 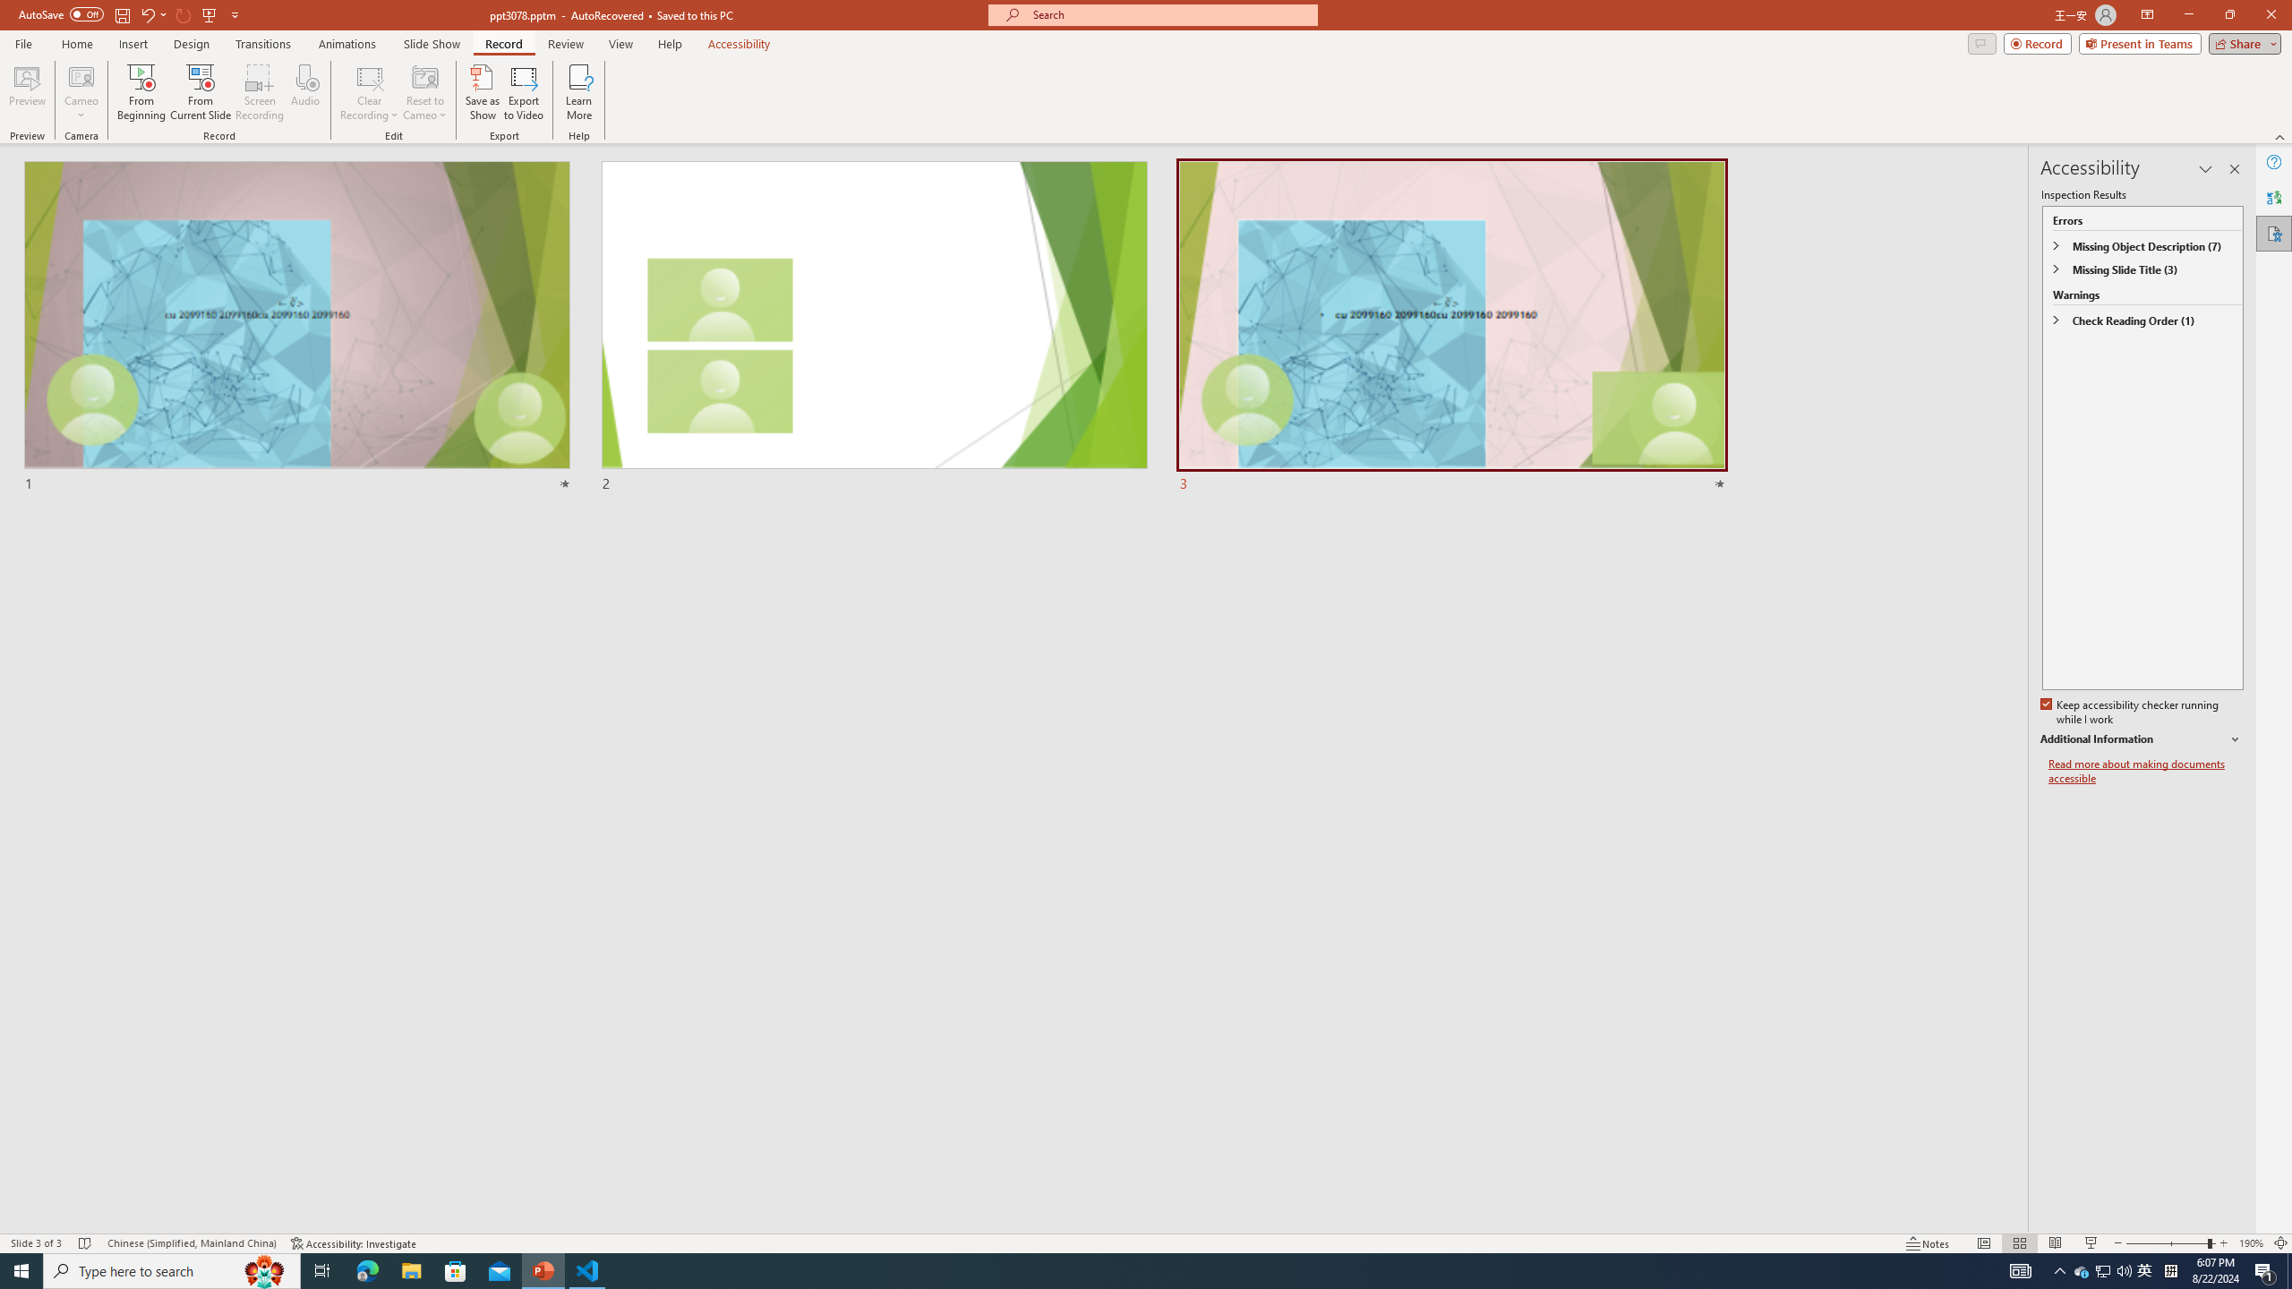 What do you see at coordinates (260, 92) in the screenshot?
I see `Screen Recording` at bounding box center [260, 92].